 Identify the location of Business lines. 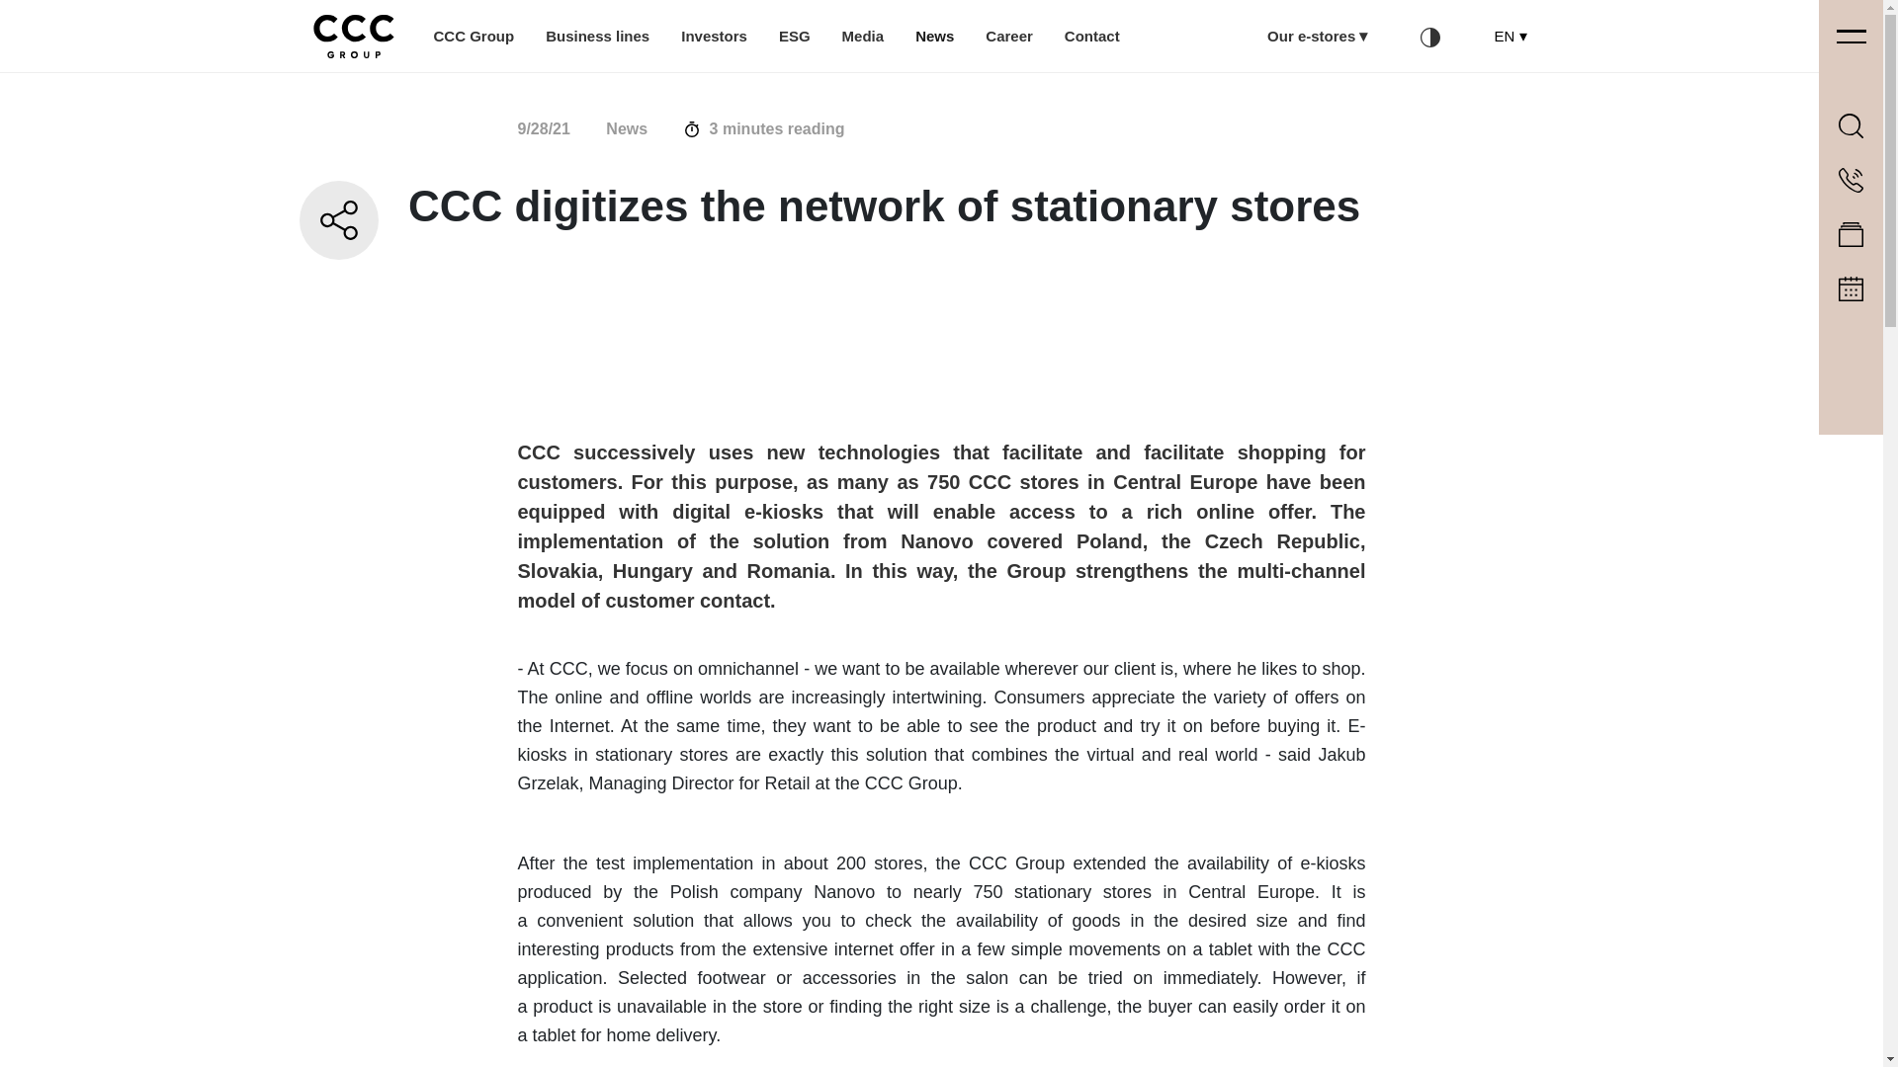
(597, 38).